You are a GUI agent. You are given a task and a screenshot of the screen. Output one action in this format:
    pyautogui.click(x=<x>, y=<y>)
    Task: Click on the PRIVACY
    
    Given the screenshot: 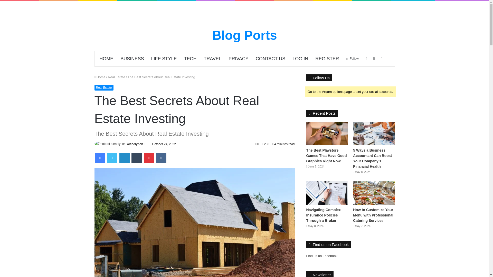 What is the action you would take?
    pyautogui.click(x=238, y=58)
    